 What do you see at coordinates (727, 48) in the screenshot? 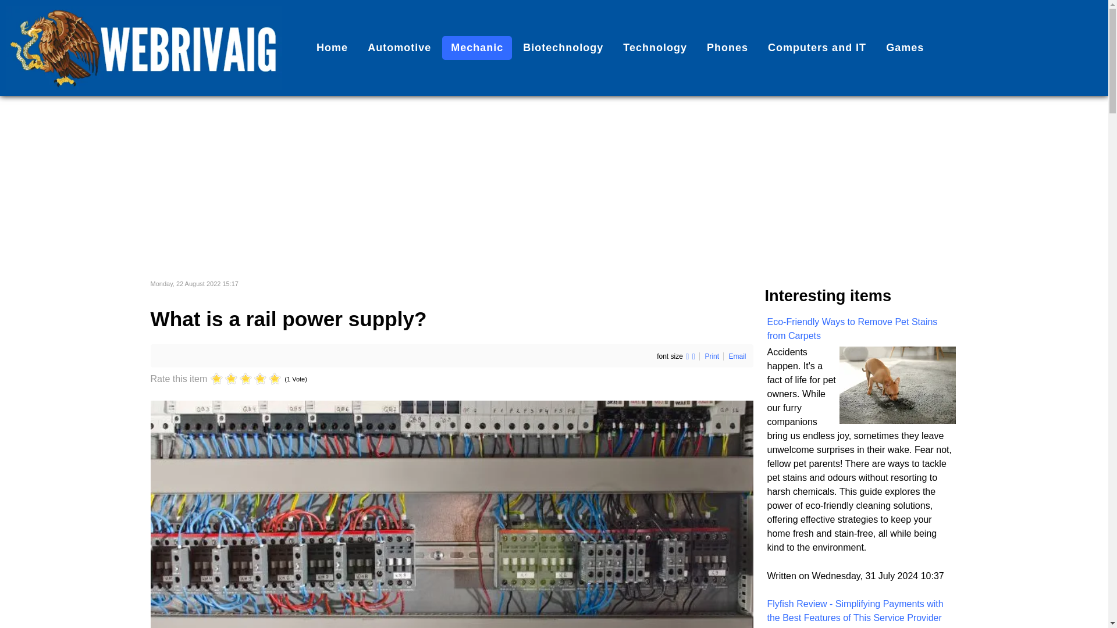
I see `Phones` at bounding box center [727, 48].